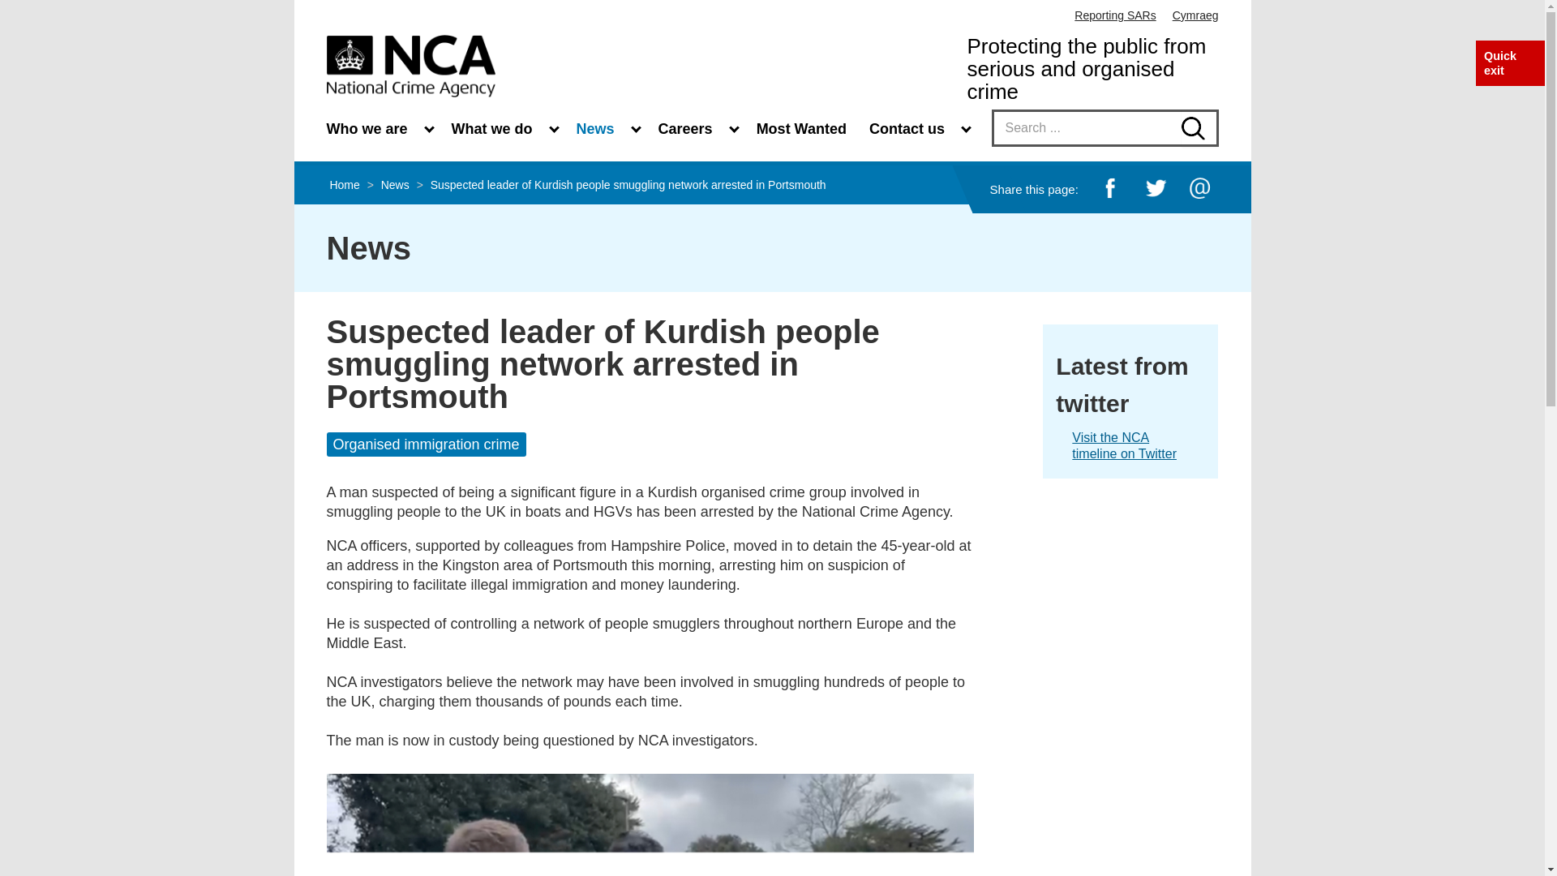 Image resolution: width=1557 pixels, height=876 pixels. I want to click on News, so click(605, 127).